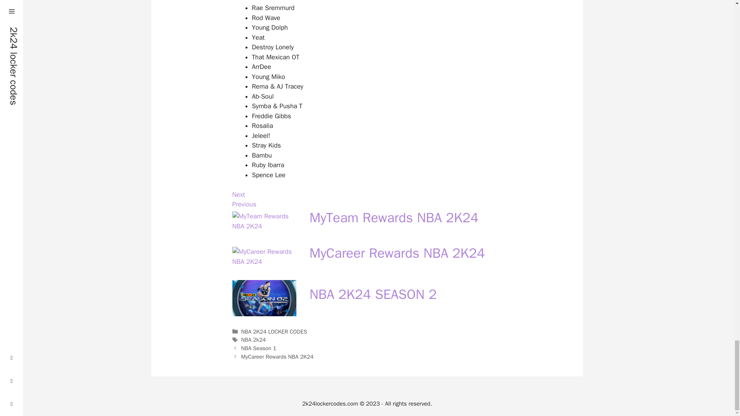  What do you see at coordinates (274, 332) in the screenshot?
I see `NBA 2K24 LOCKER CODES` at bounding box center [274, 332].